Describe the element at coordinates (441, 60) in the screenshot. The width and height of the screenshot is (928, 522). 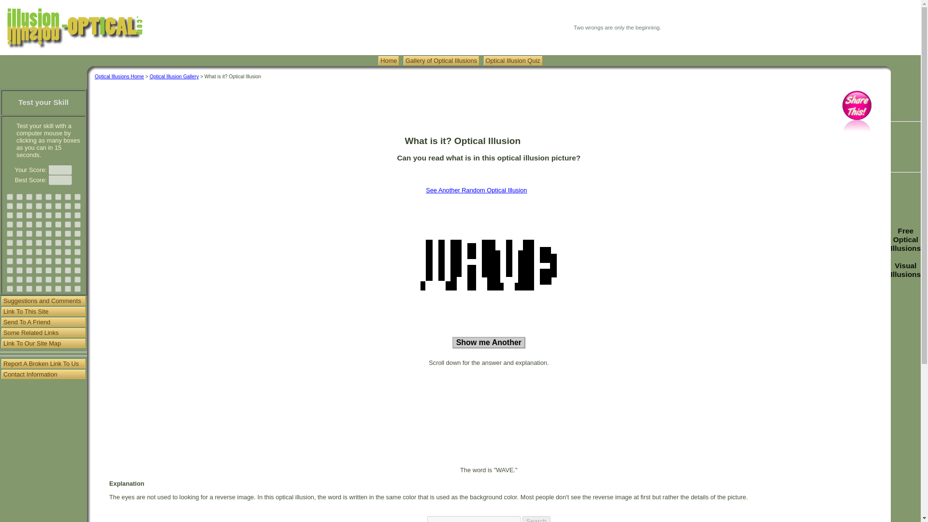
I see `Optical Illusion Gallery` at that location.